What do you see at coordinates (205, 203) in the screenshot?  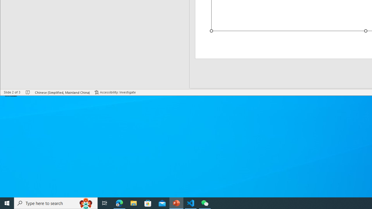 I see `WeChat - 1 running window` at bounding box center [205, 203].